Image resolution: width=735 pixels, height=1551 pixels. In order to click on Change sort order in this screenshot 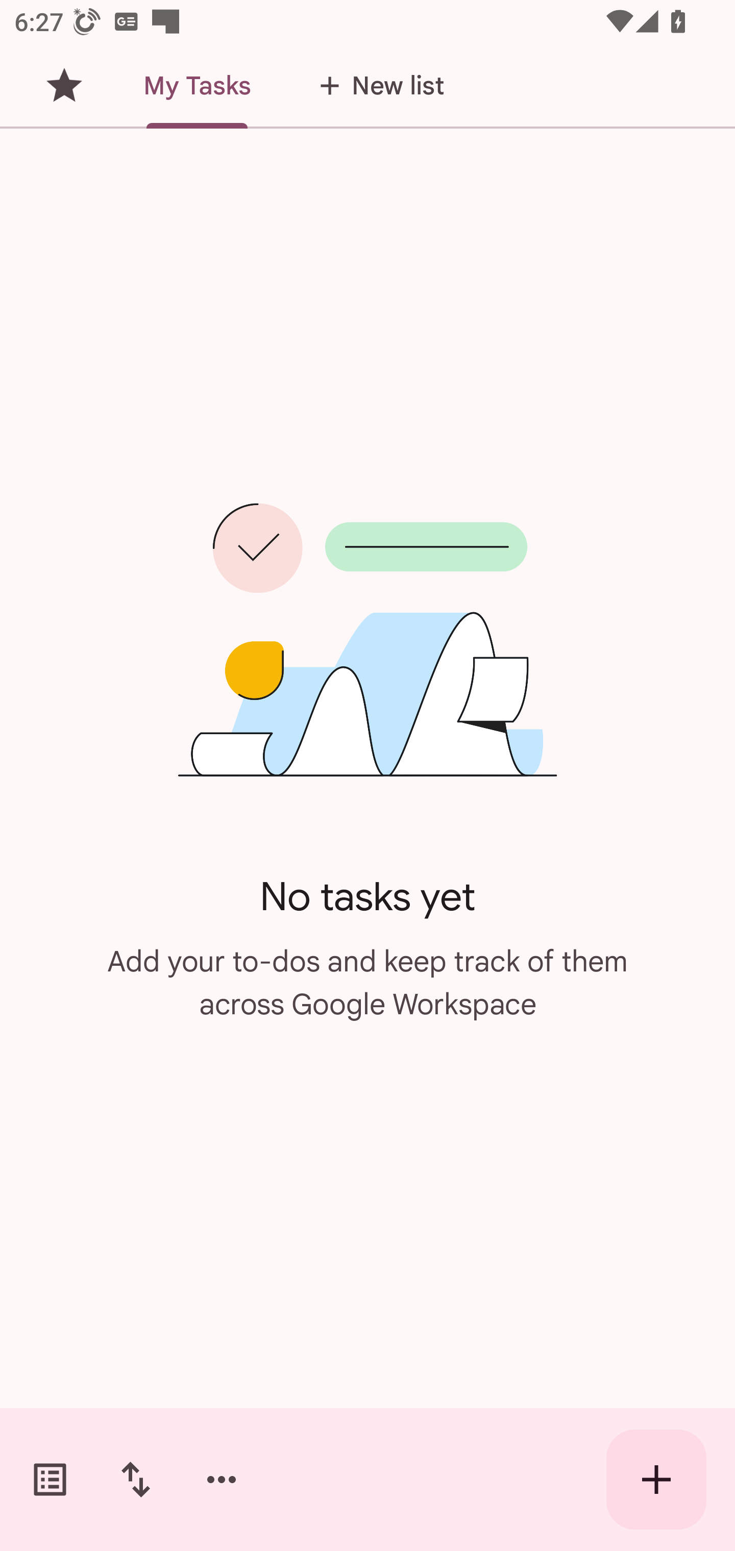, I will do `click(135, 1480)`.